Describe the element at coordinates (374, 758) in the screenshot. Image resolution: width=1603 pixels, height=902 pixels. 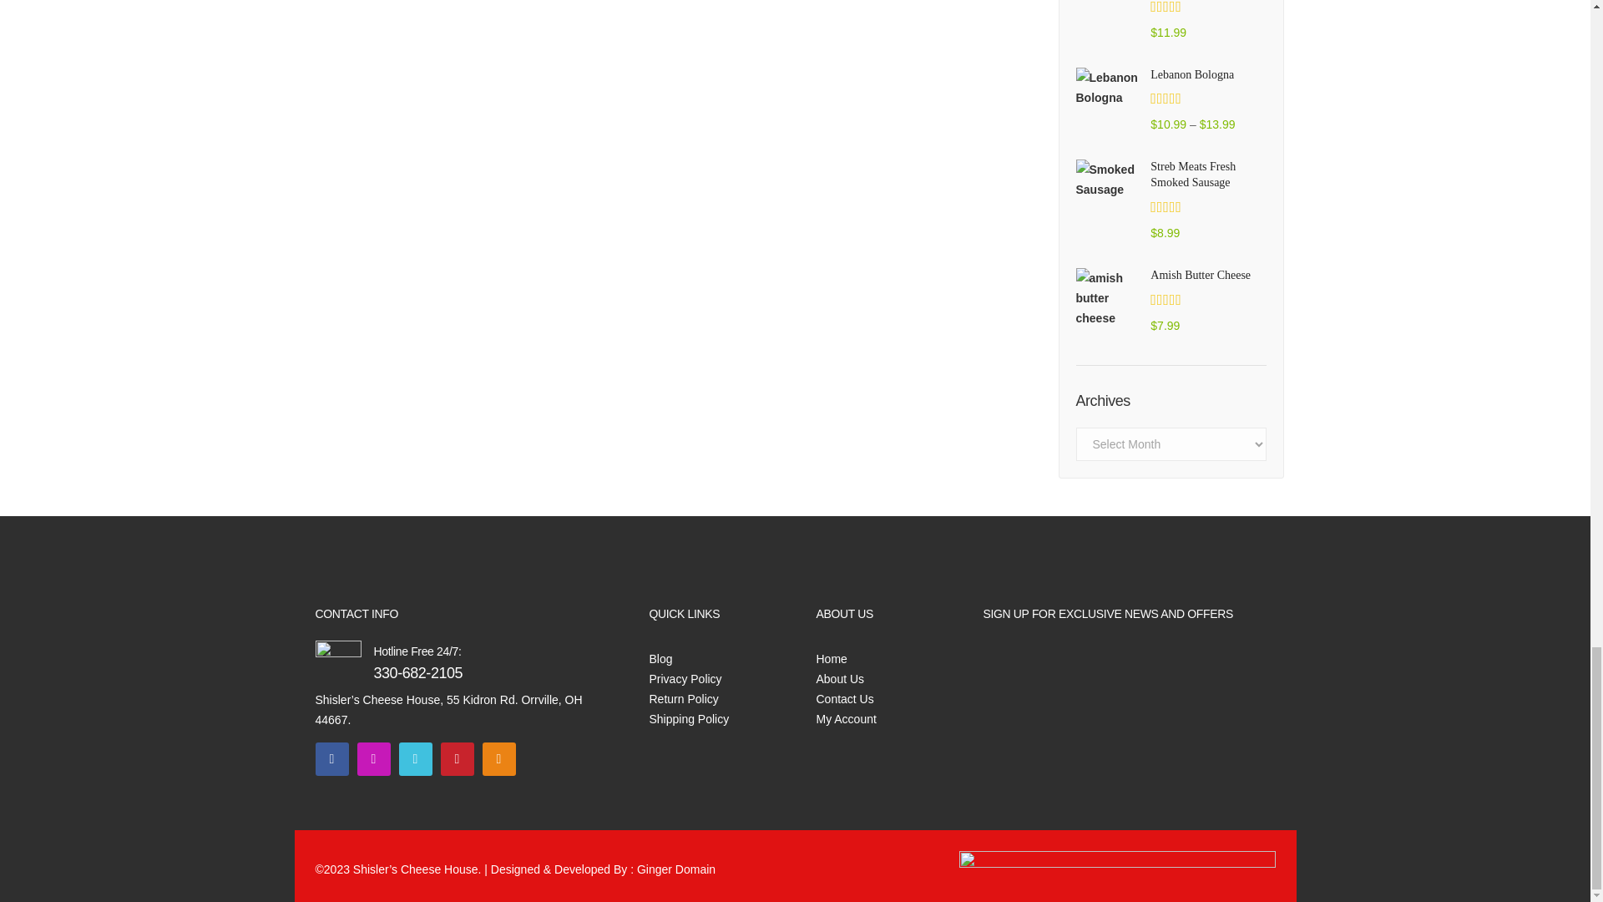
I see `Instagram` at that location.